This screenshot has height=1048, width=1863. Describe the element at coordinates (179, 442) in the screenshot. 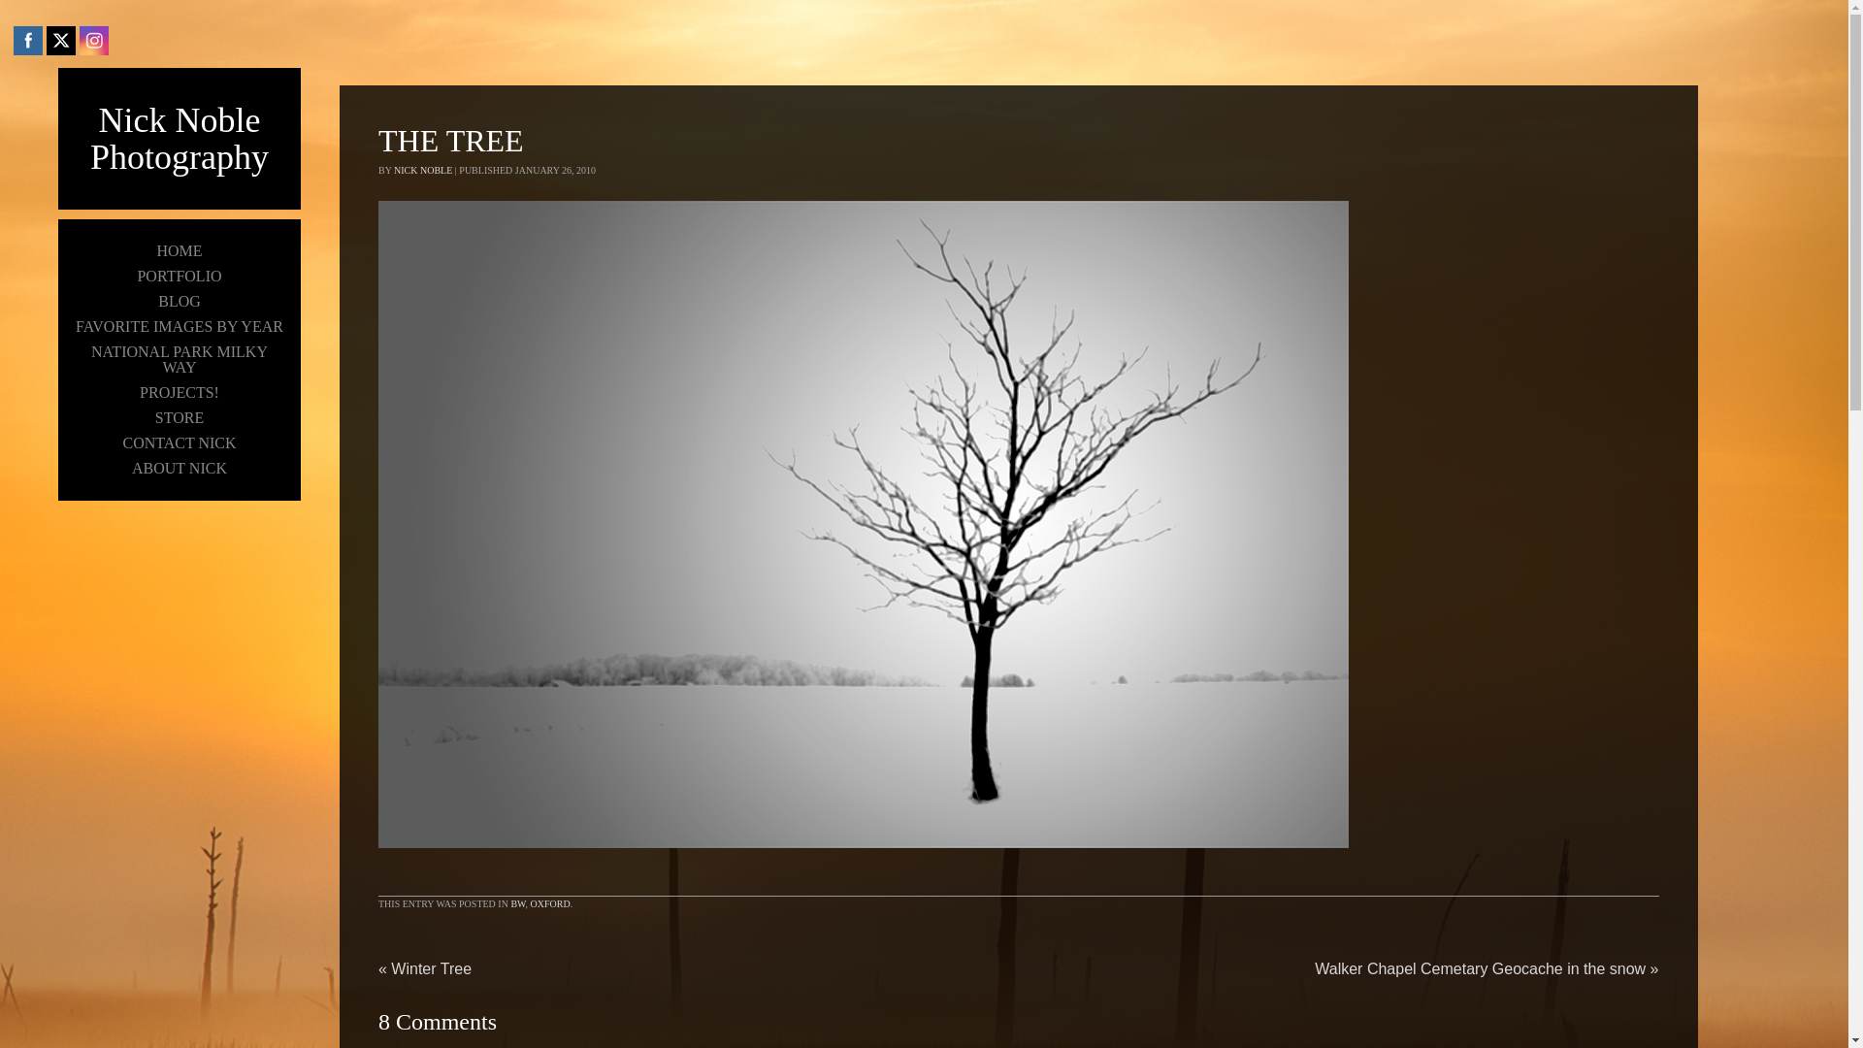

I see `CONTACT NICK` at that location.